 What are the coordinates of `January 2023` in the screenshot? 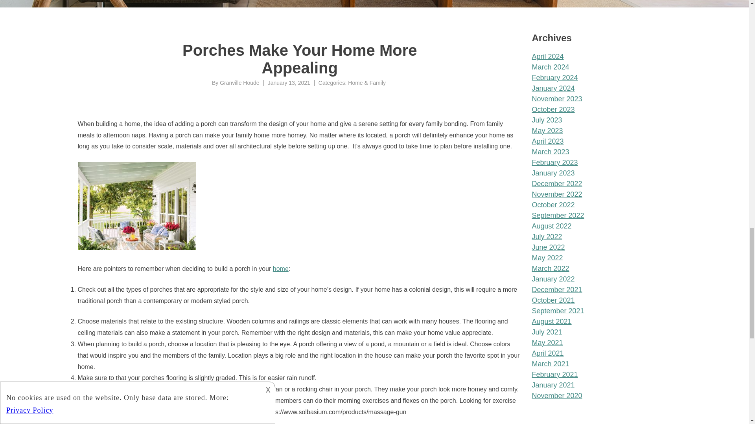 It's located at (553, 173).